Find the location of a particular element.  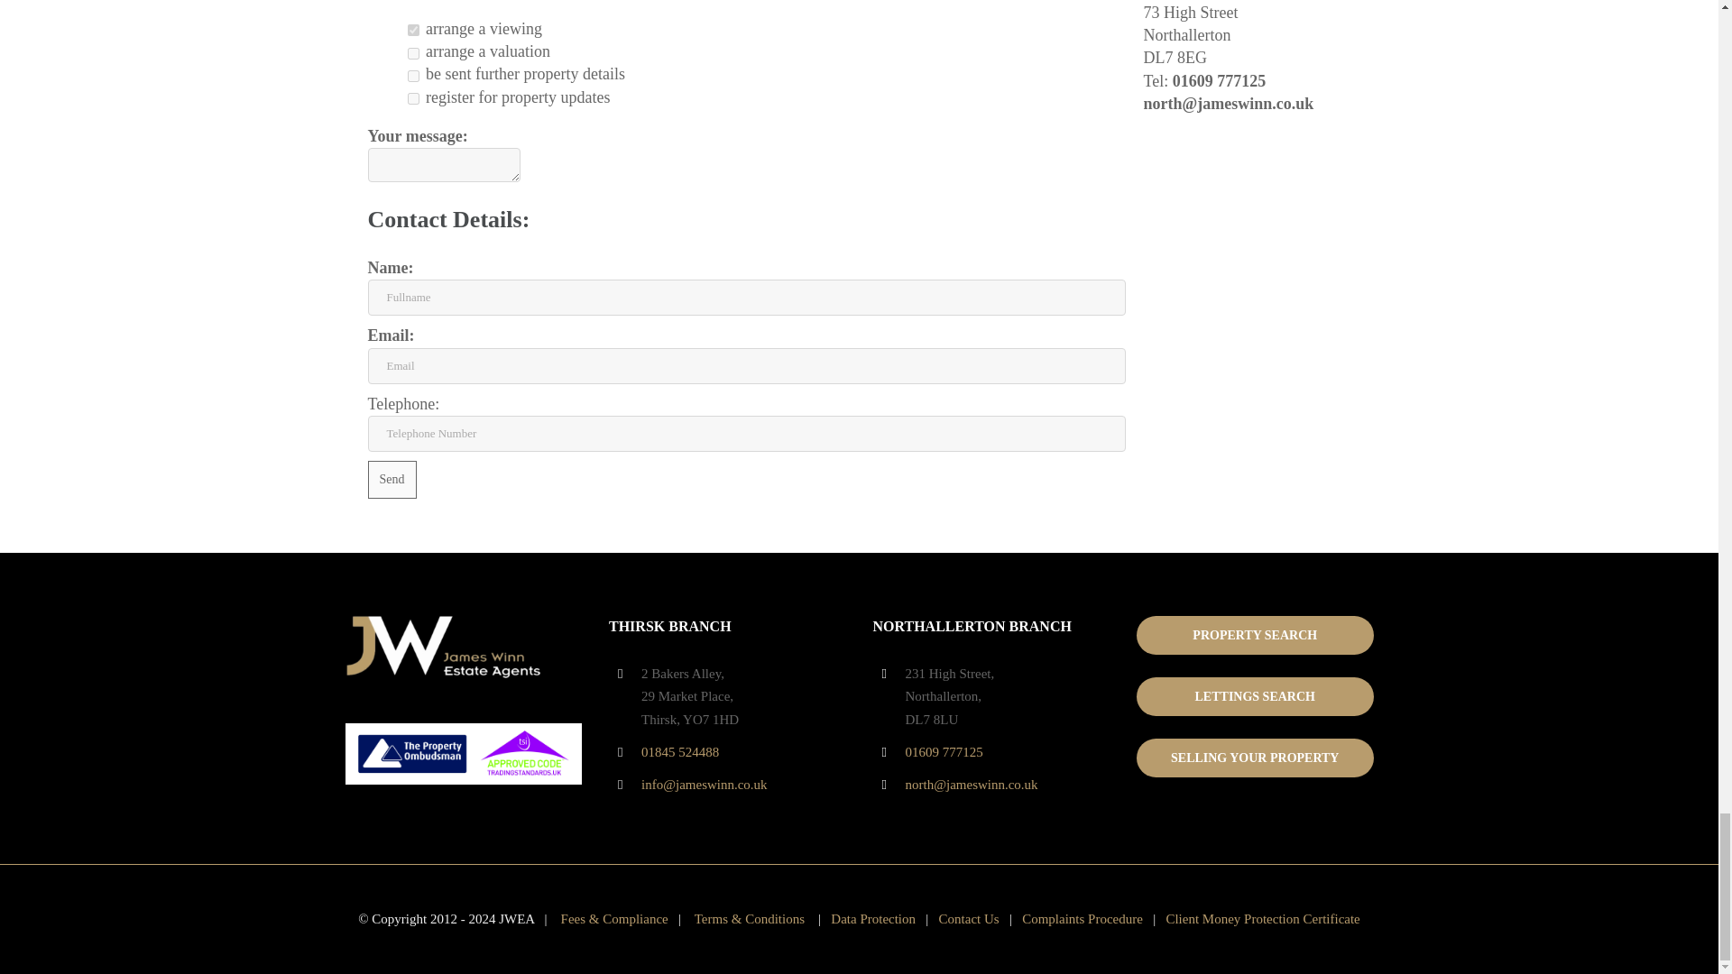

Send is located at coordinates (392, 479).